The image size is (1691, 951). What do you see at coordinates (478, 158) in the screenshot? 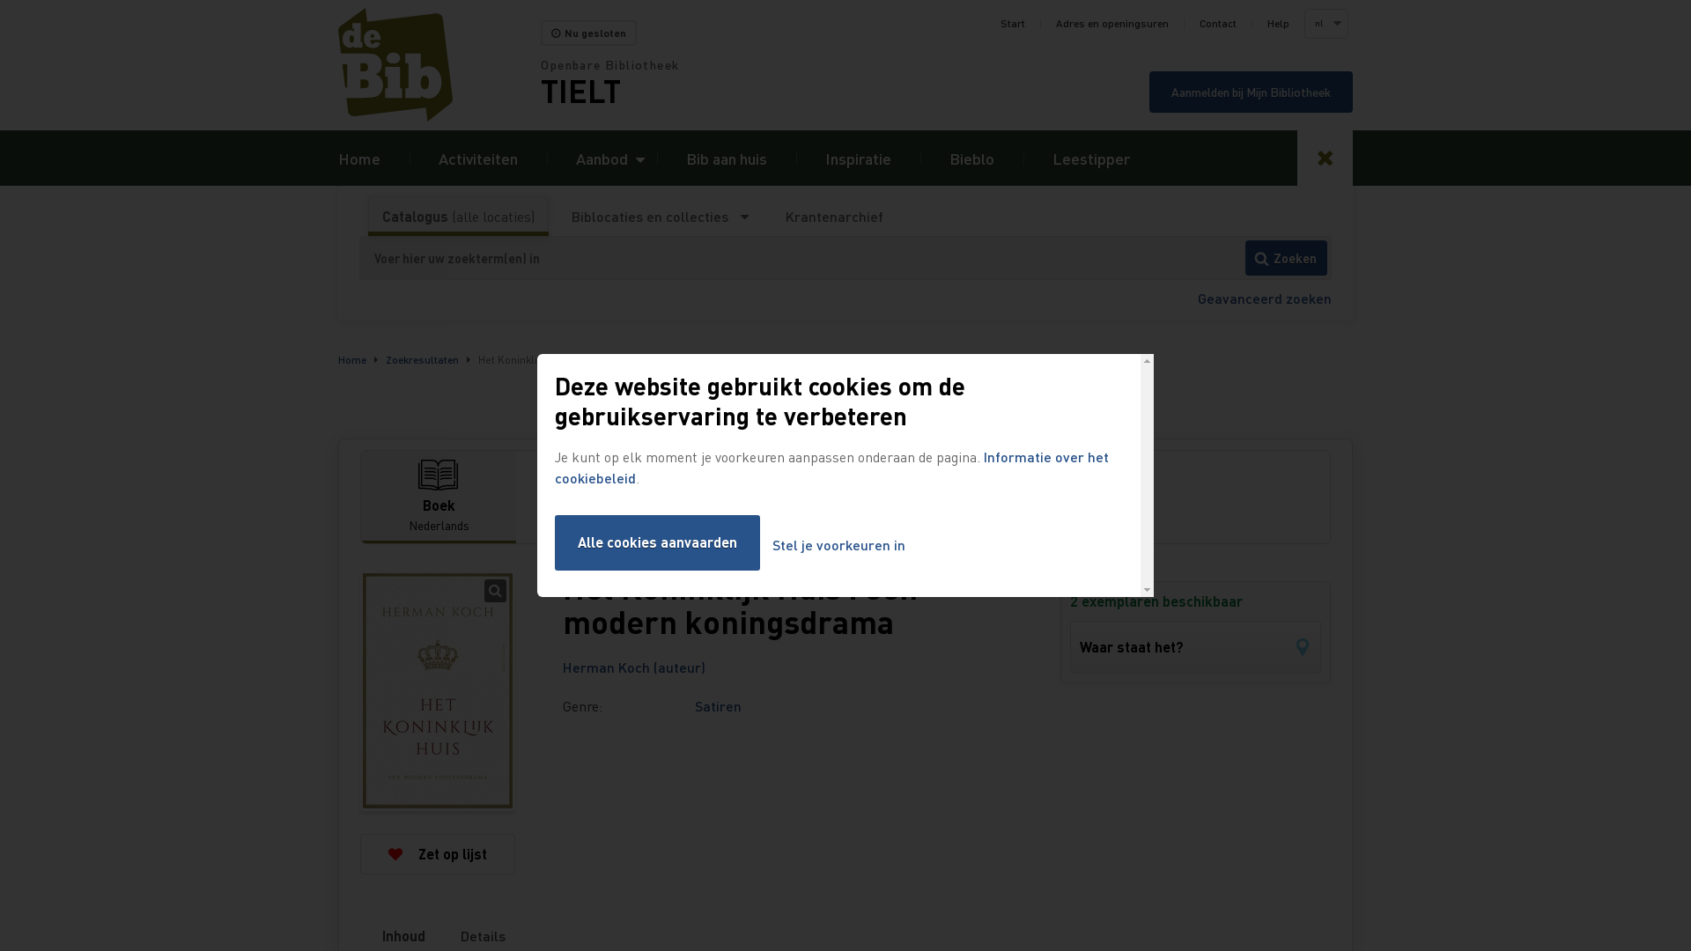
I see `Activiteiten` at bounding box center [478, 158].